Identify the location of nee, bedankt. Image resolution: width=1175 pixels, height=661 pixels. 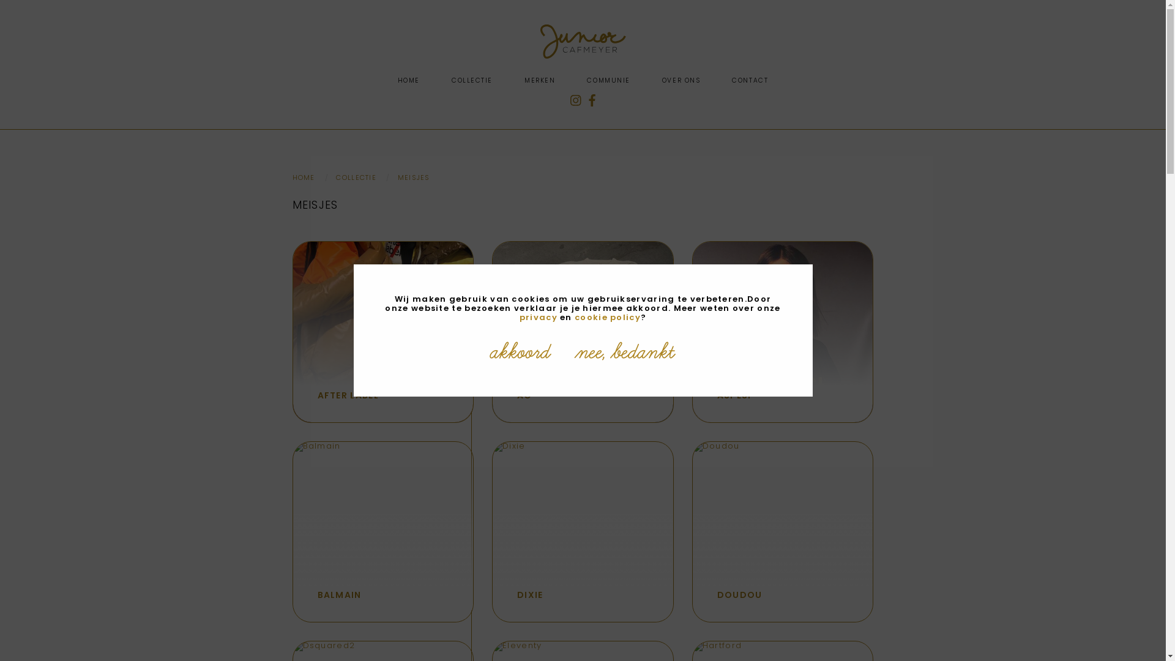
(626, 354).